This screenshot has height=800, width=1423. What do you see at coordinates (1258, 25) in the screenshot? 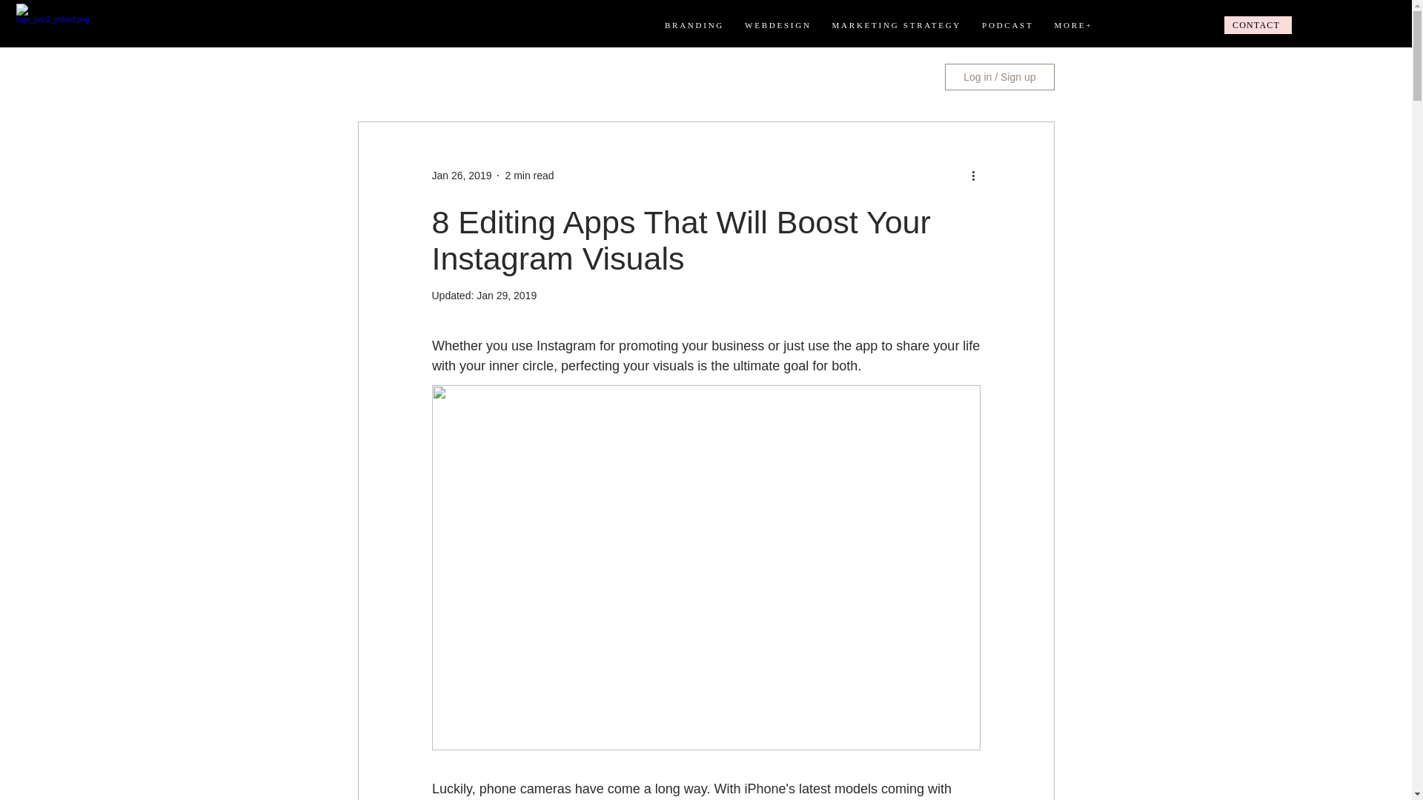
I see `CONTACT` at bounding box center [1258, 25].